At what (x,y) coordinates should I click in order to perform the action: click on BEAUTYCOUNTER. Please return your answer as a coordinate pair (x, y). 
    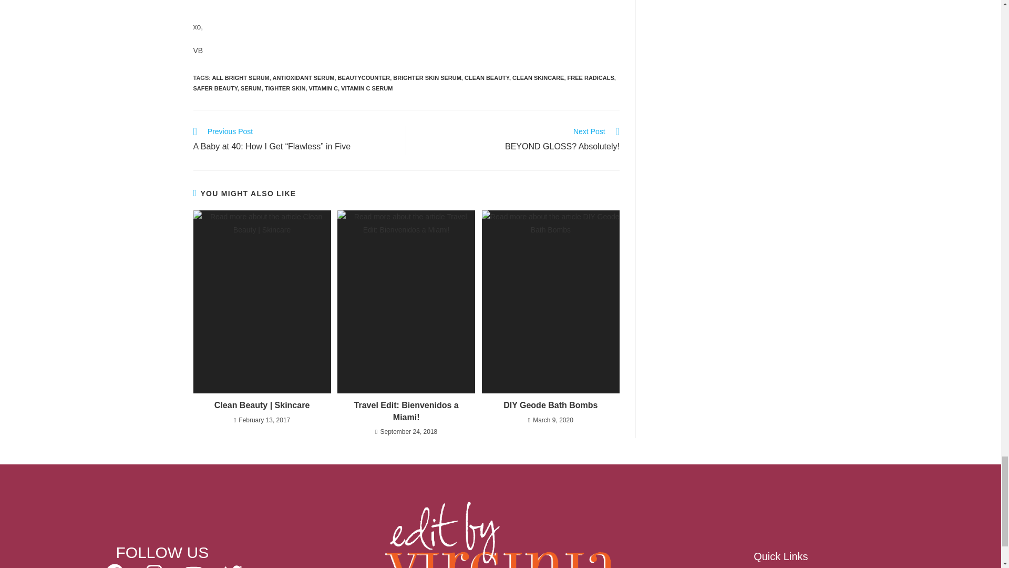
    Looking at the image, I should click on (427, 78).